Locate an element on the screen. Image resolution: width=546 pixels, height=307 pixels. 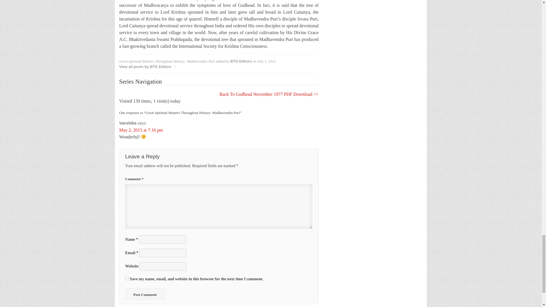
yes is located at coordinates (127, 279).